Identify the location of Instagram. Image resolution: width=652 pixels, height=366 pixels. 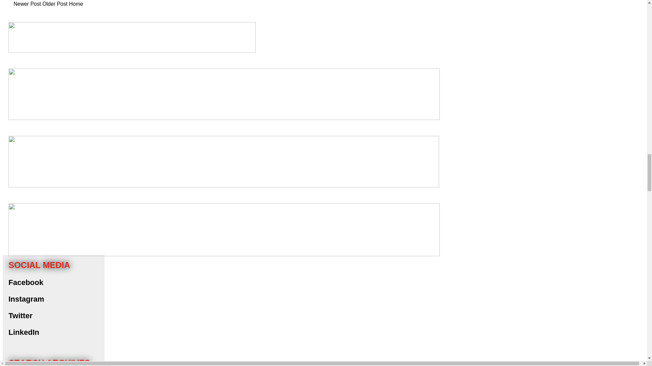
(26, 299).